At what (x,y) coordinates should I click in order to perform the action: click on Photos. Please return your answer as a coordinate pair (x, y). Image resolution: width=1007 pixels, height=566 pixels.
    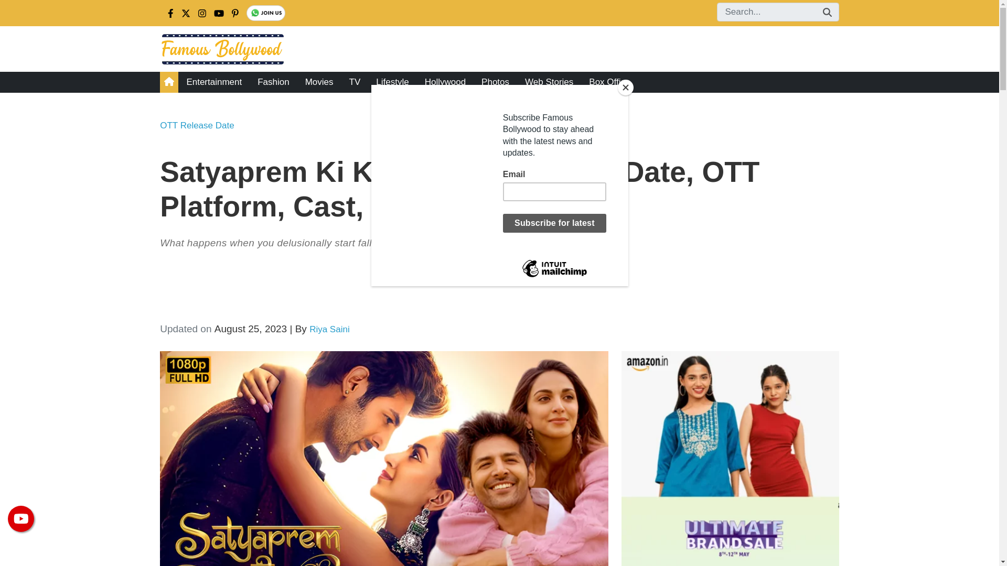
    Looking at the image, I should click on (495, 82).